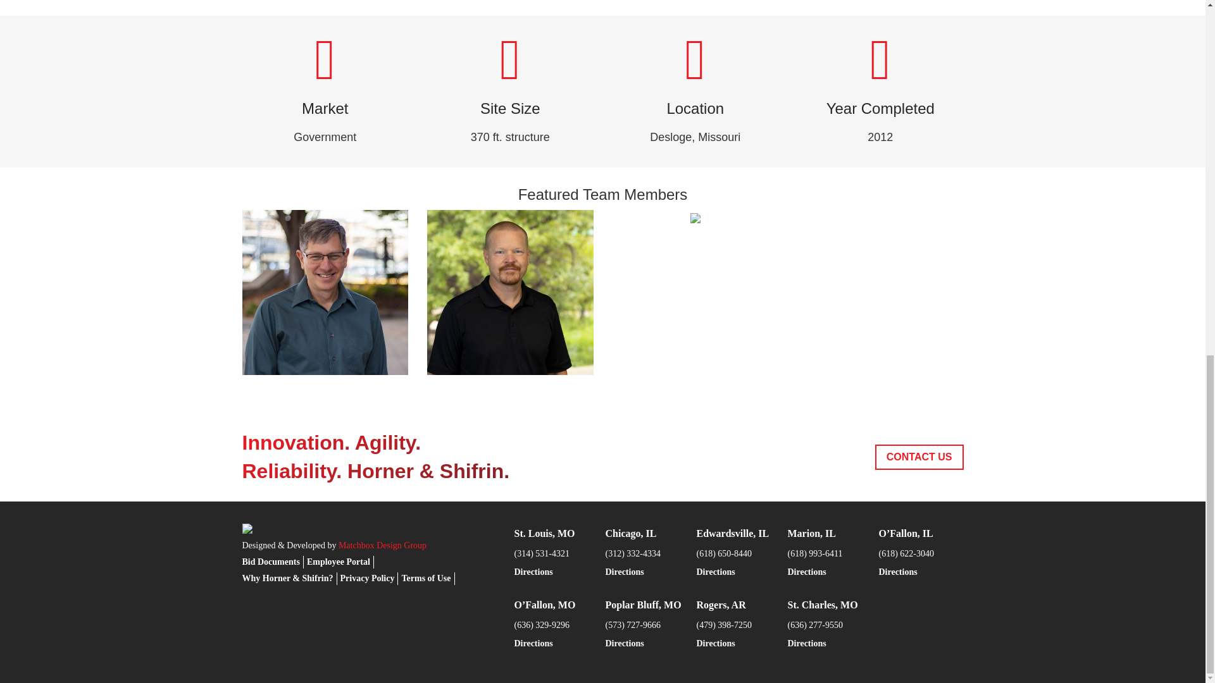 The height and width of the screenshot is (683, 1215). I want to click on CONTACT US, so click(919, 457).